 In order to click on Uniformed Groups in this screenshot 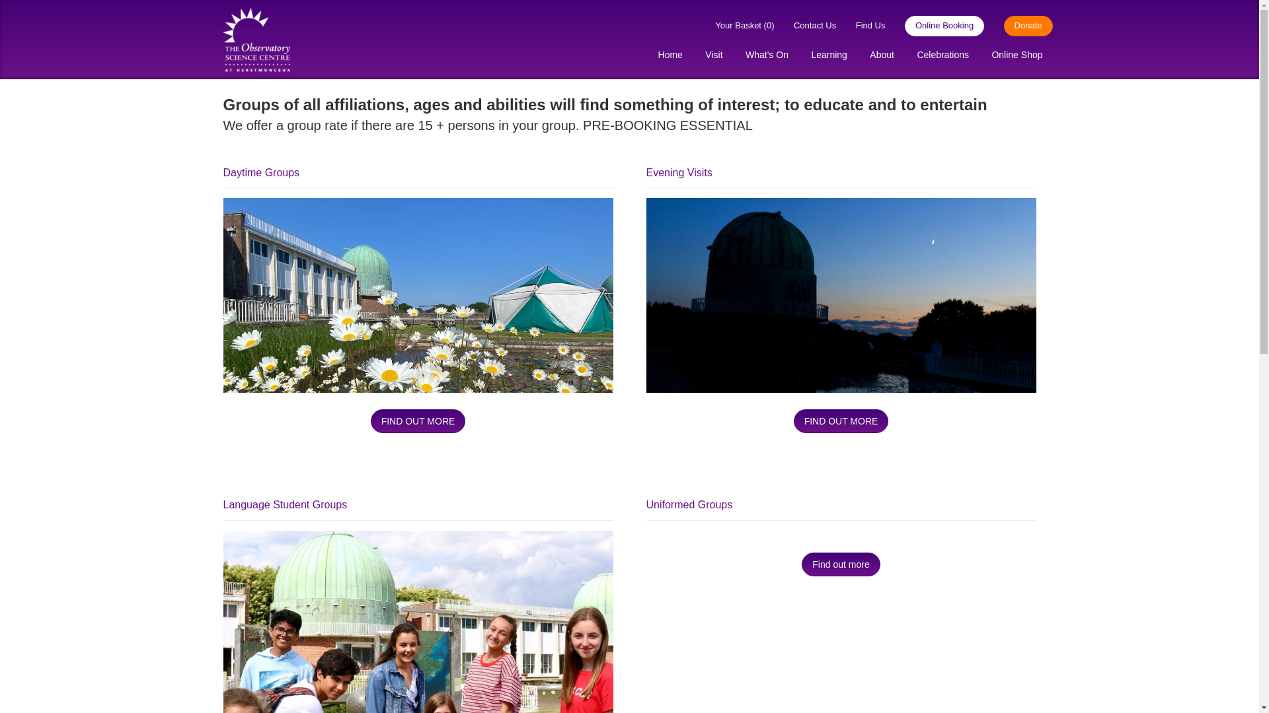, I will do `click(841, 564)`.